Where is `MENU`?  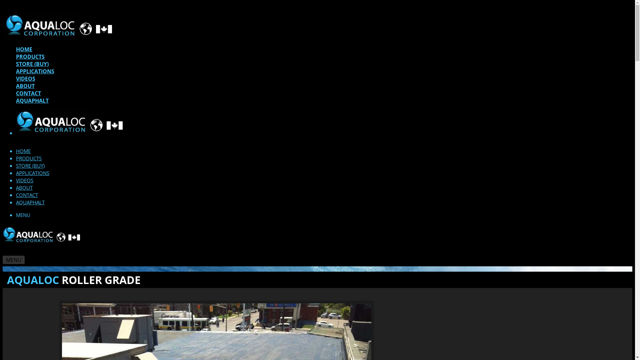 MENU is located at coordinates (23, 215).